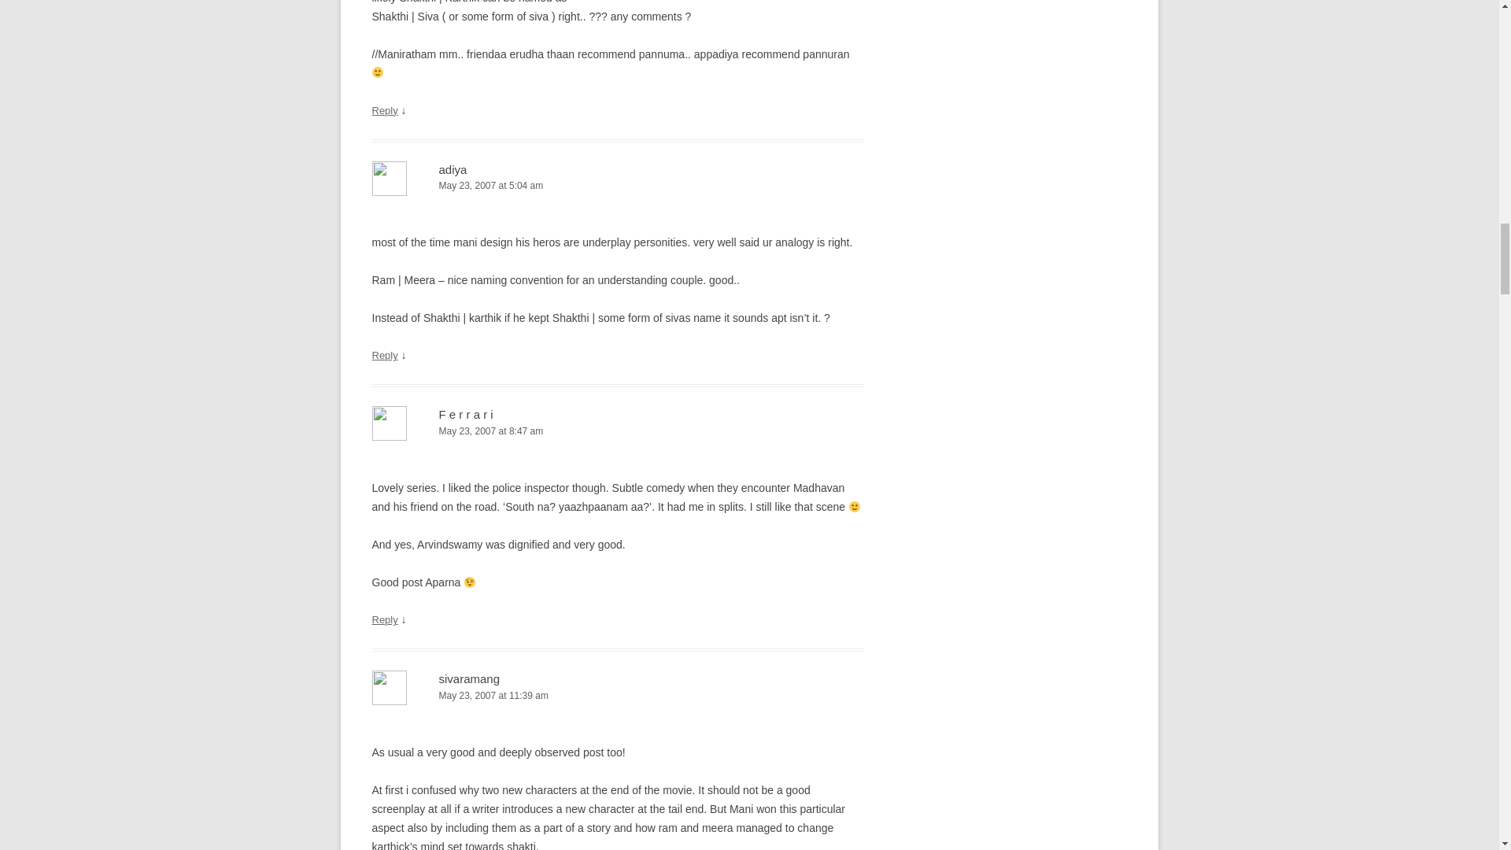  What do you see at coordinates (384, 110) in the screenshot?
I see `Reply` at bounding box center [384, 110].